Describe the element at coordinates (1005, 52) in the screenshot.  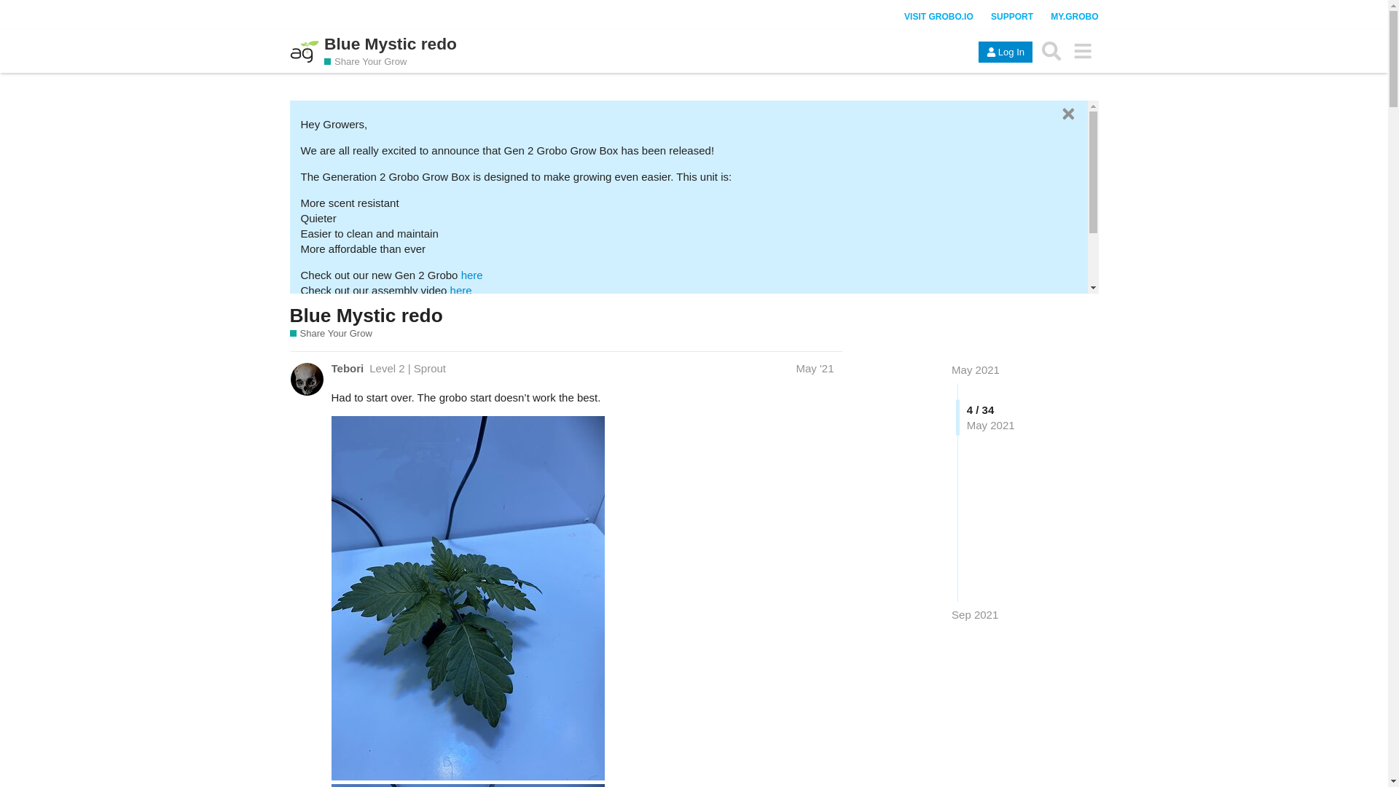
I see `Log In` at that location.